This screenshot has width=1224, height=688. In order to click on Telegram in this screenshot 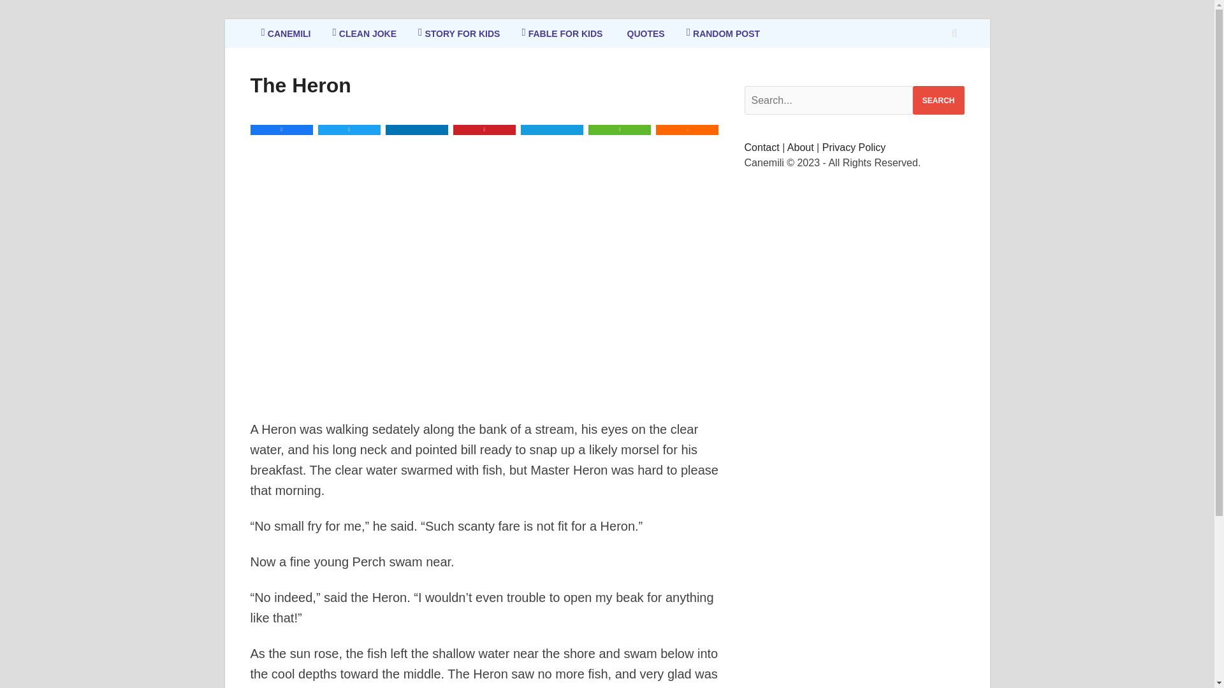, I will do `click(552, 129)`.